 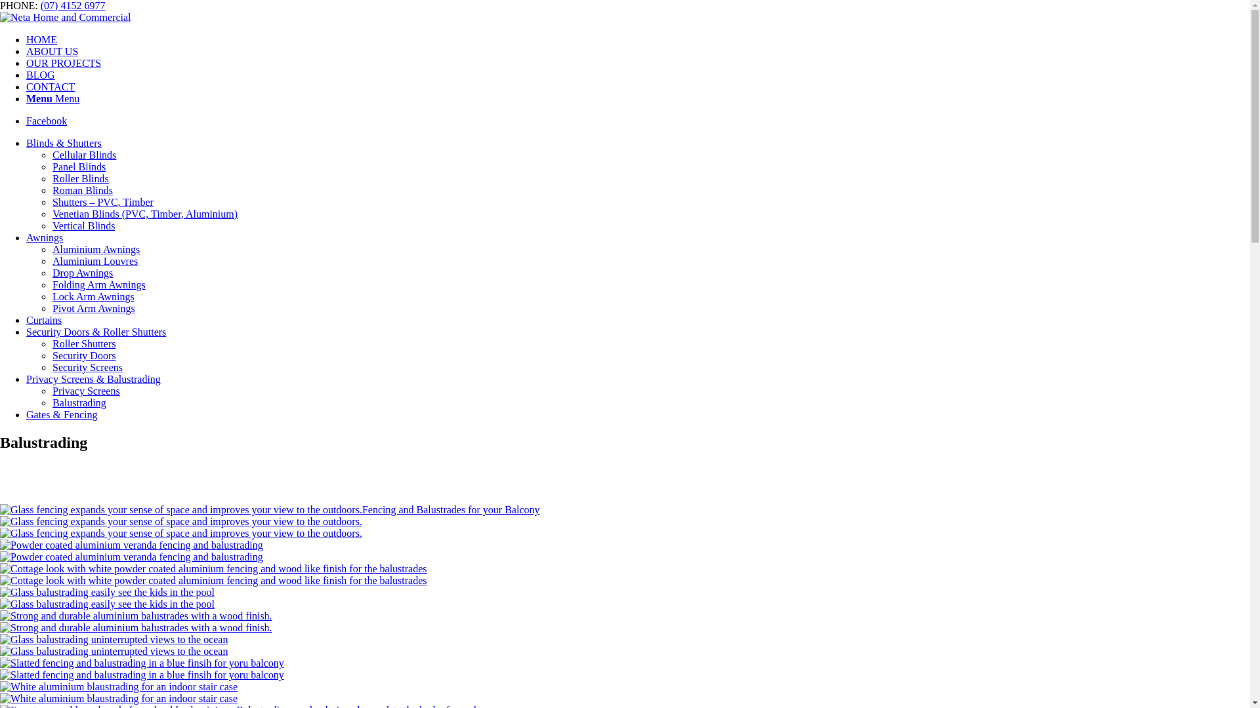 I want to click on Security Screens, so click(x=88, y=367).